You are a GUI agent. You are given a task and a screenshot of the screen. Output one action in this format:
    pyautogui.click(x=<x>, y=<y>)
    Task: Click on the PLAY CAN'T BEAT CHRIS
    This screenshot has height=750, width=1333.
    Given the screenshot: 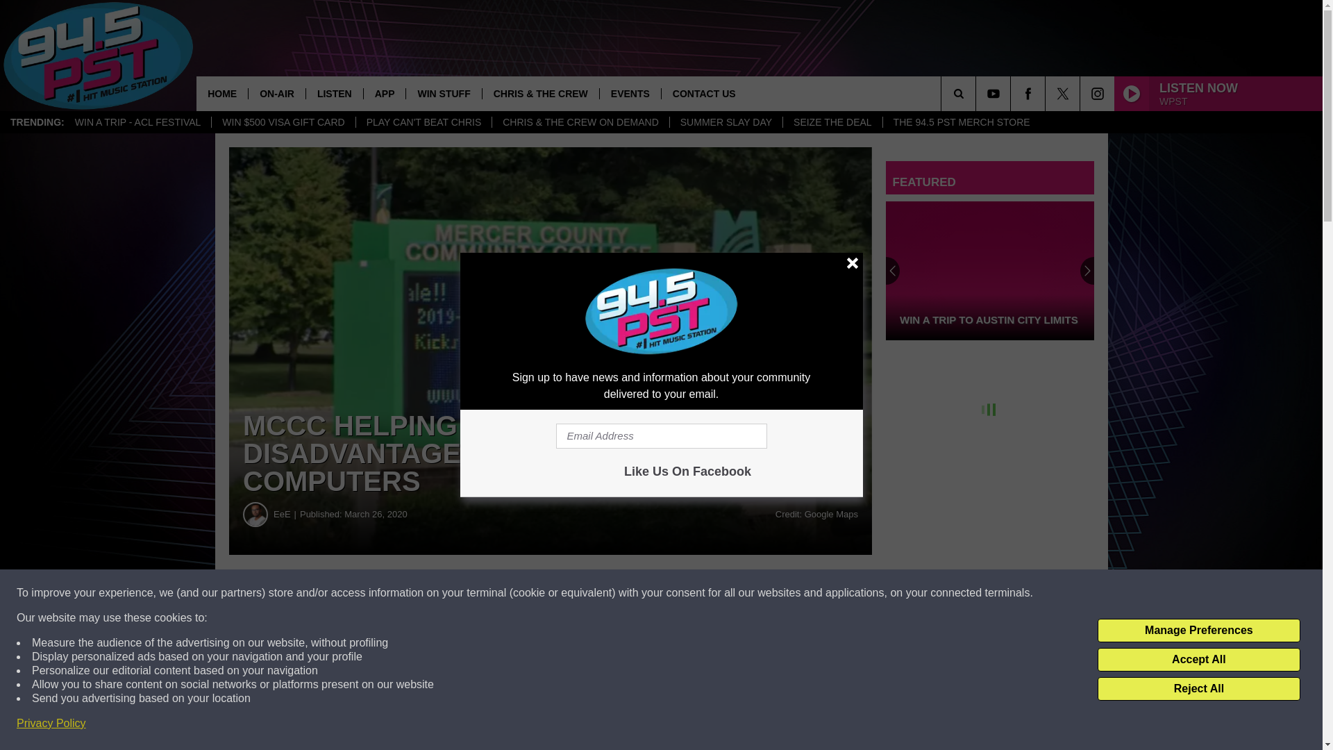 What is the action you would take?
    pyautogui.click(x=424, y=122)
    